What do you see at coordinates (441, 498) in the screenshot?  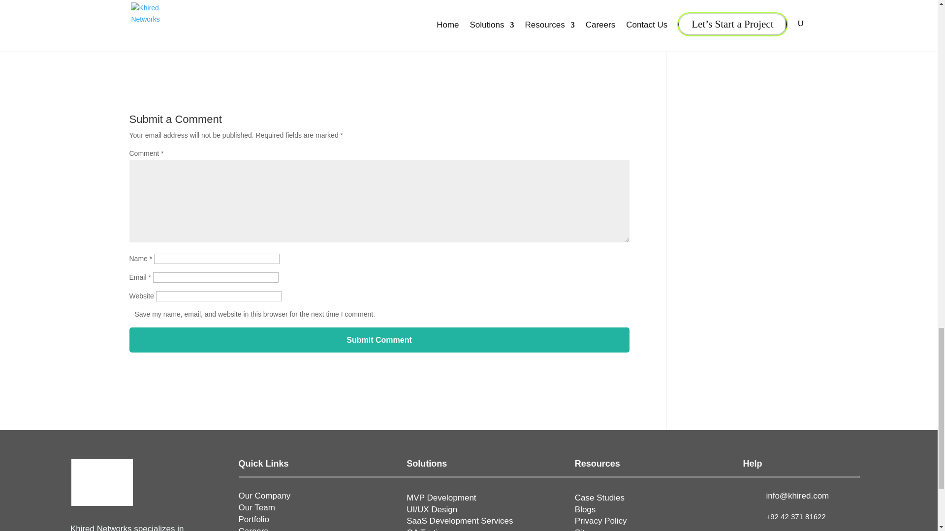 I see `MVP Development` at bounding box center [441, 498].